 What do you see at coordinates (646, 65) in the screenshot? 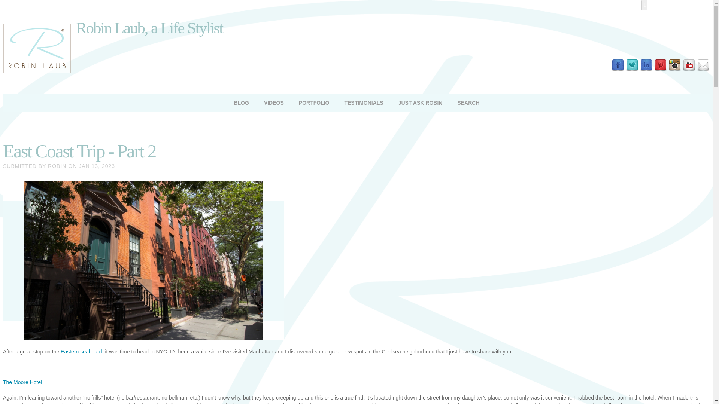
I see `LinkedIn` at bounding box center [646, 65].